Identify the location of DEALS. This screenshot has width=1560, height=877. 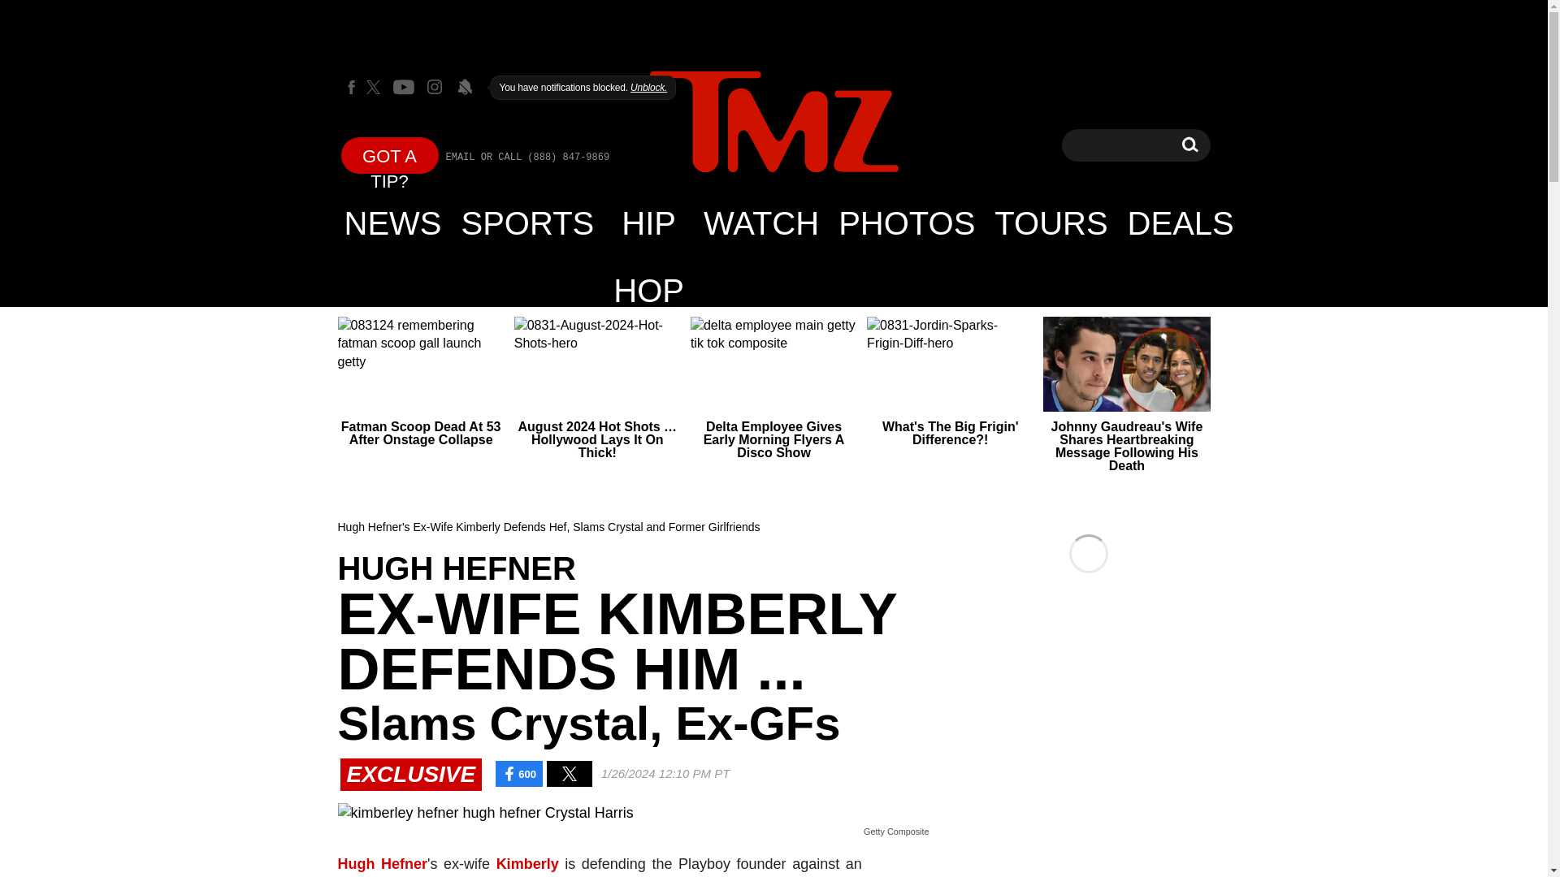
(1181, 222).